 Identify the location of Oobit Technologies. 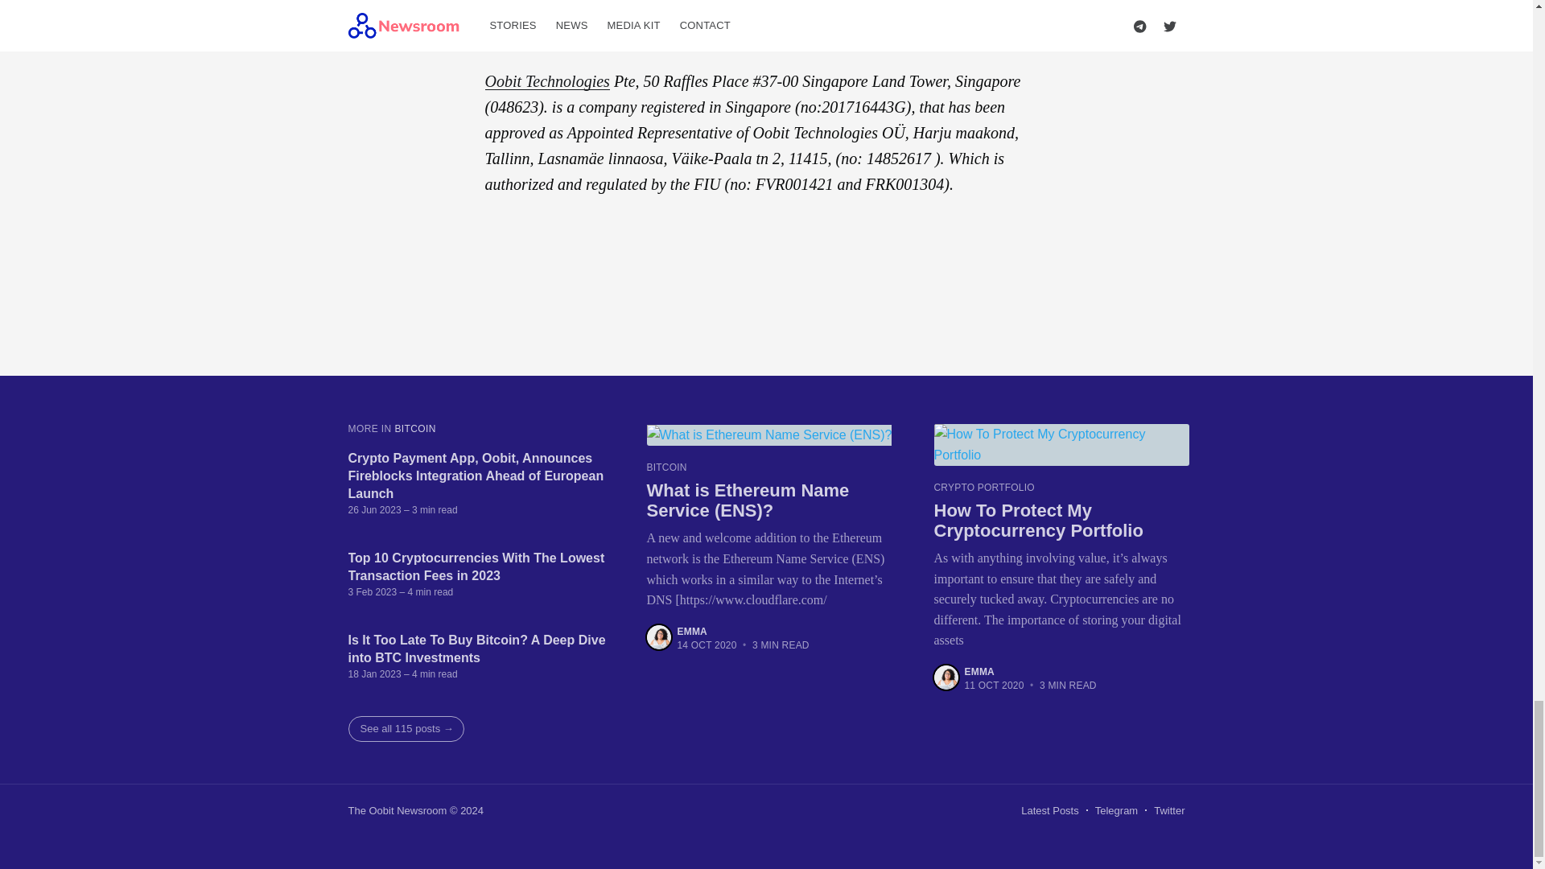
(546, 80).